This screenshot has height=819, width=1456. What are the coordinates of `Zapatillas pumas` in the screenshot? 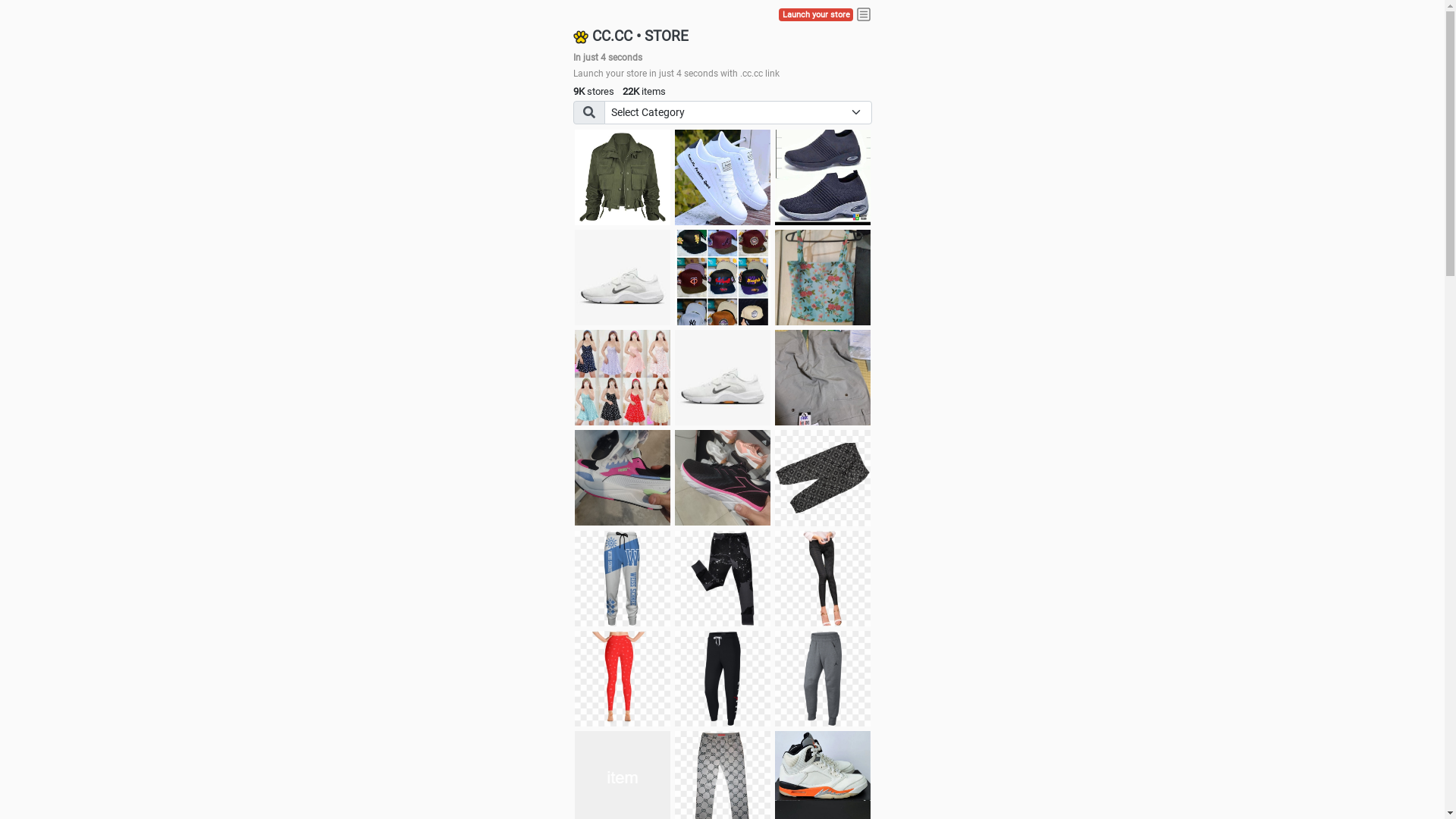 It's located at (623, 478).